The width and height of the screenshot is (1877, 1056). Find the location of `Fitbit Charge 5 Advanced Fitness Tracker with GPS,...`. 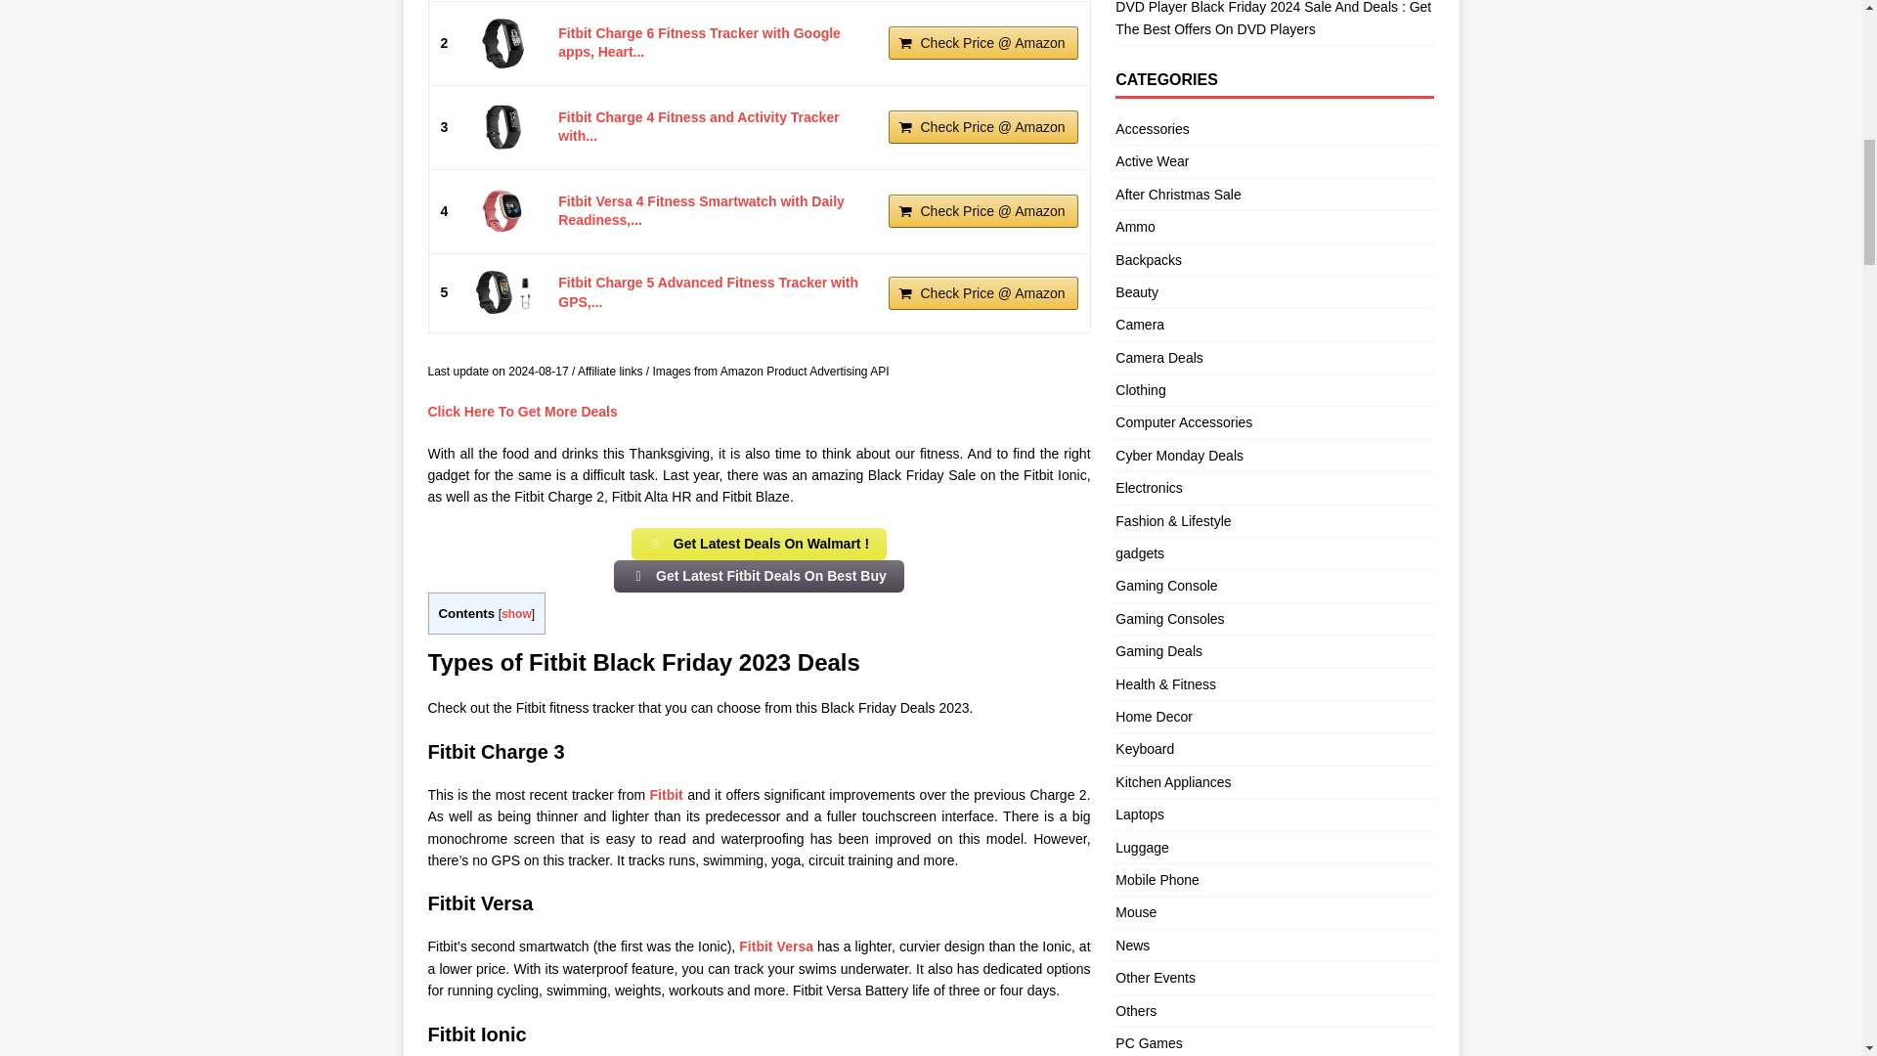

Fitbit Charge 5 Advanced Fitness Tracker with GPS,... is located at coordinates (708, 291).